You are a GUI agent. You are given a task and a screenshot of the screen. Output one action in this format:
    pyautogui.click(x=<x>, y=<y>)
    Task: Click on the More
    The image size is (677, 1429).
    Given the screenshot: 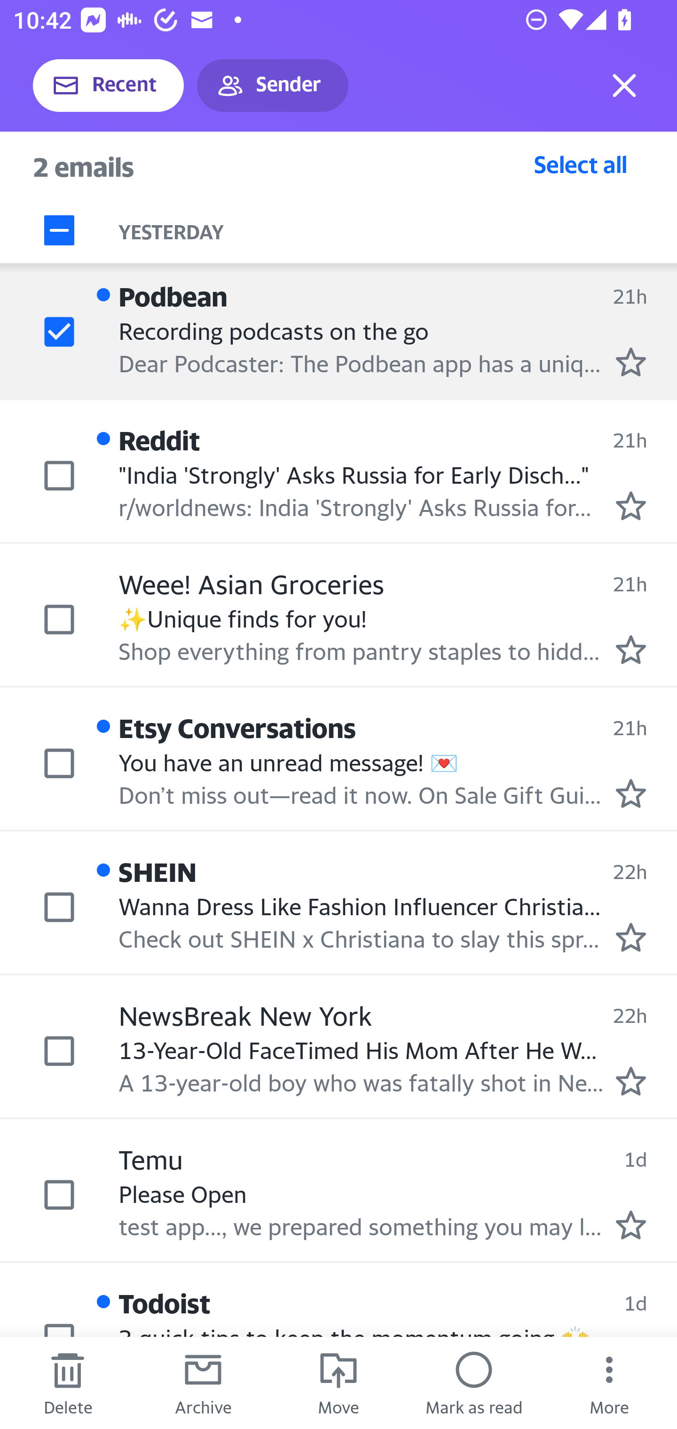 What is the action you would take?
    pyautogui.click(x=609, y=1383)
    